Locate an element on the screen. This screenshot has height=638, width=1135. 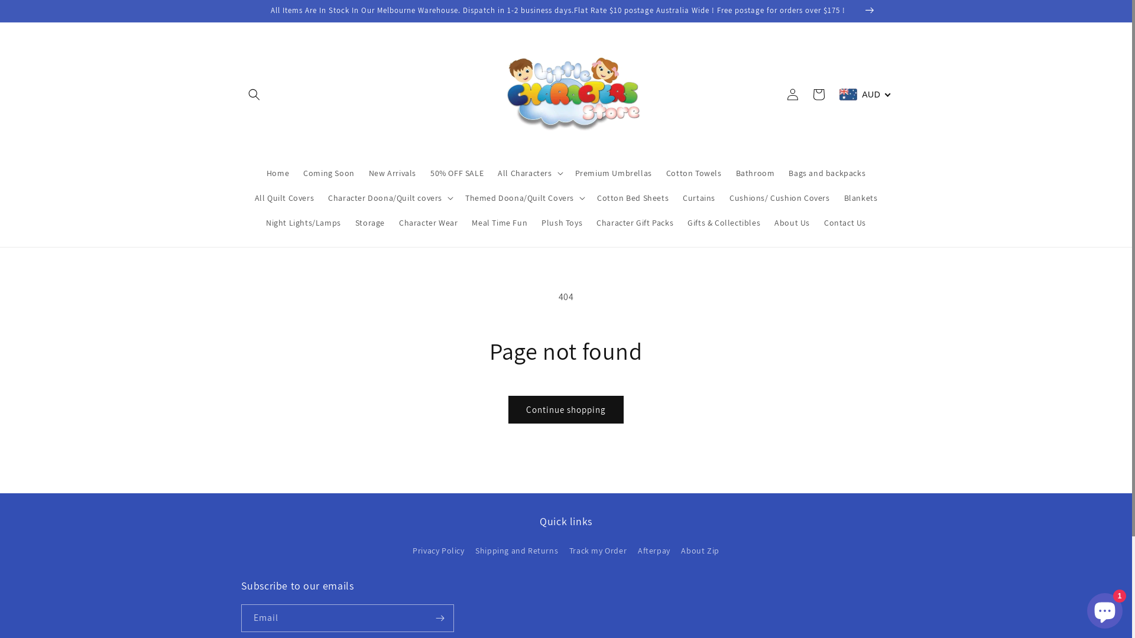
Coming Soon is located at coordinates (329, 173).